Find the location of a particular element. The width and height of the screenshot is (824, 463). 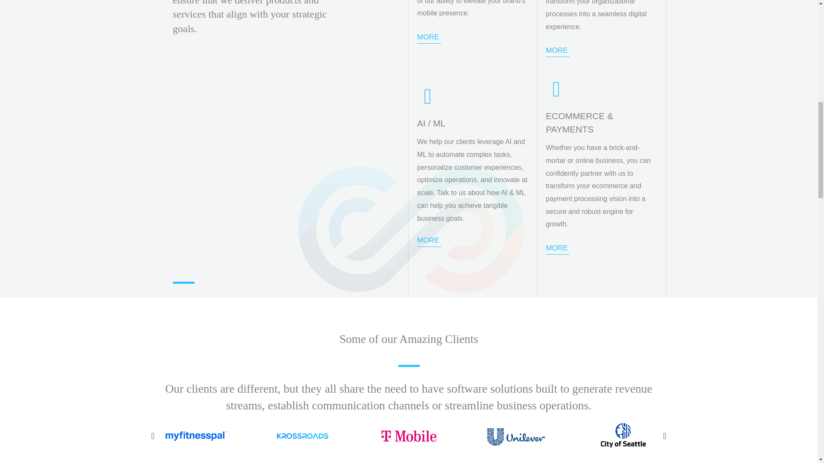

MORE is located at coordinates (558, 50).